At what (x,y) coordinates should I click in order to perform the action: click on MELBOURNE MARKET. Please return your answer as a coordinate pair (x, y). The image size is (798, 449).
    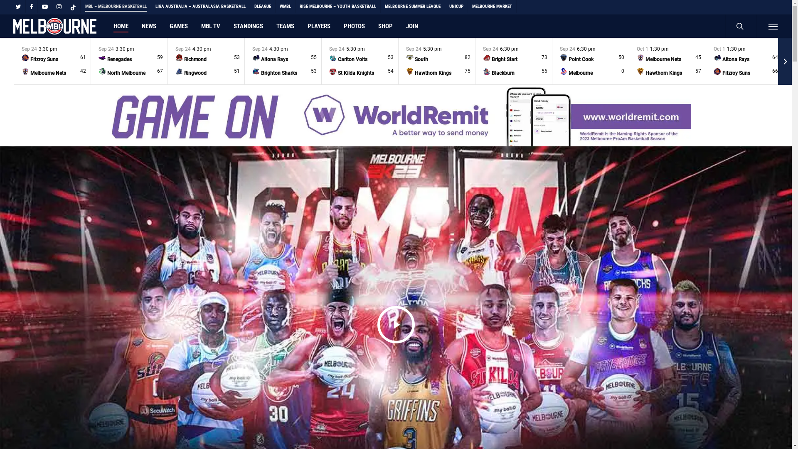
    Looking at the image, I should click on (492, 7).